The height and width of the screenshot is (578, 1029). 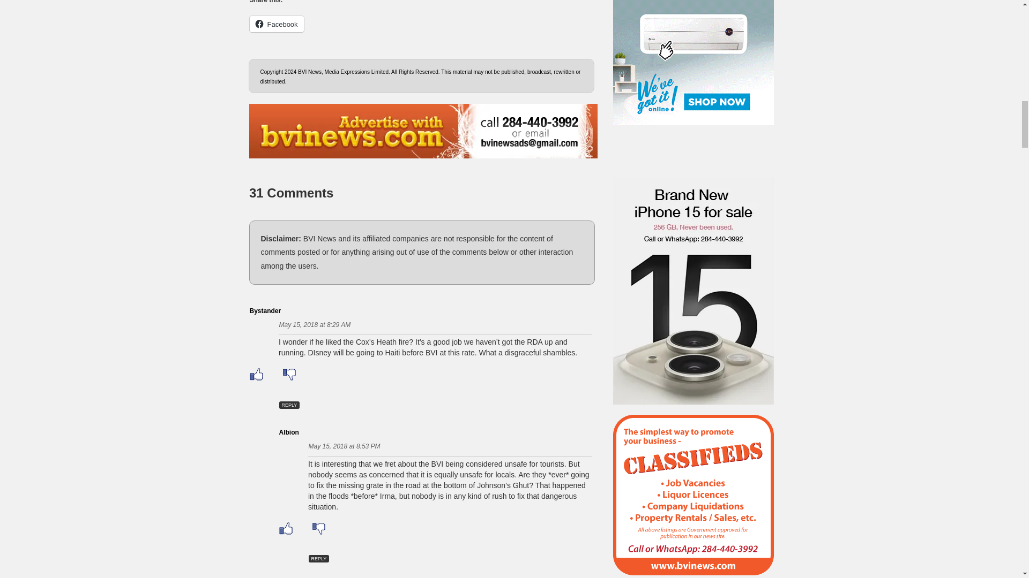 What do you see at coordinates (315, 325) in the screenshot?
I see `May 15, 2018 at 8:29 AM` at bounding box center [315, 325].